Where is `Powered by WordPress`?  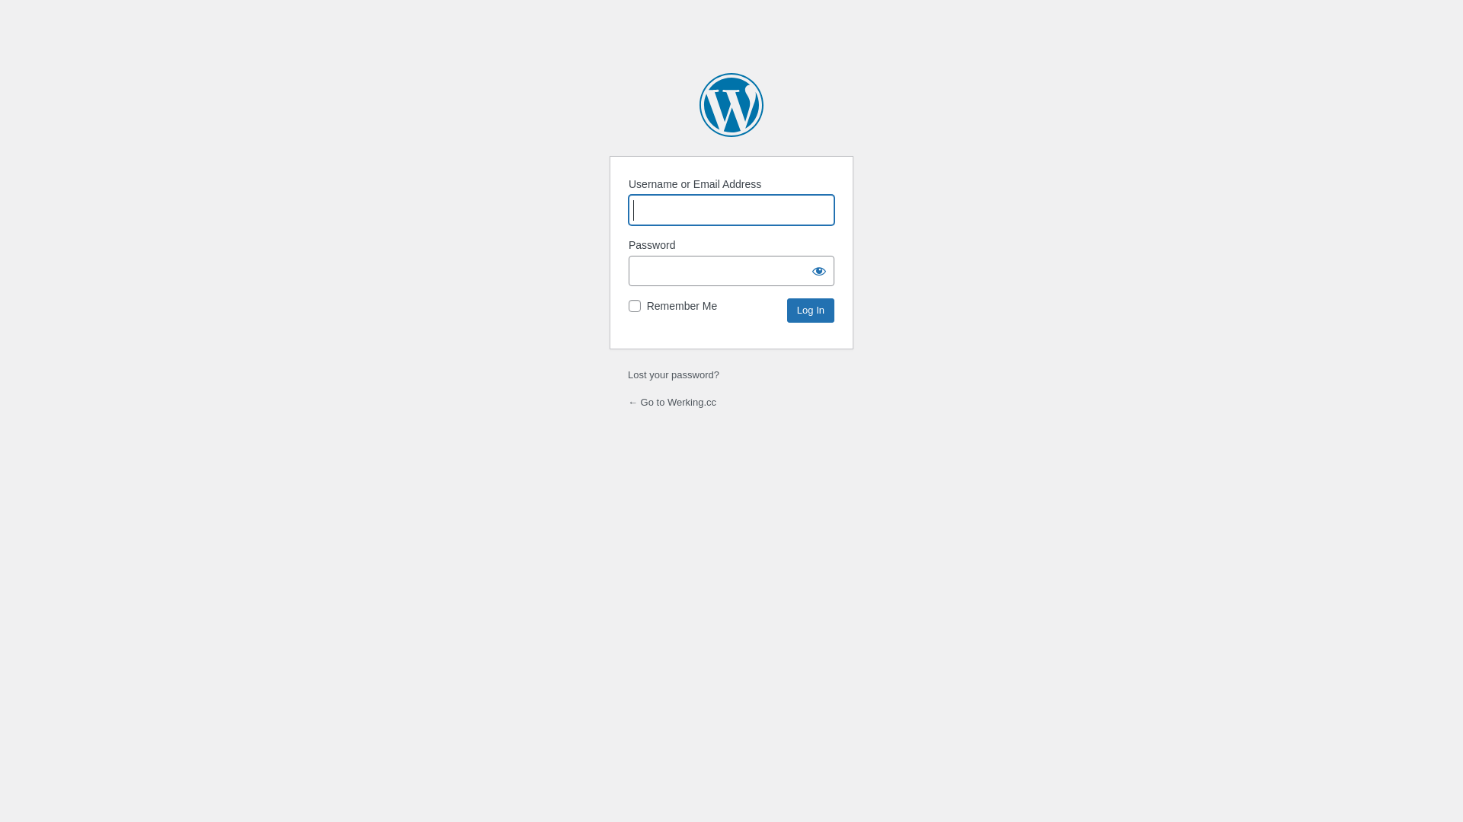
Powered by WordPress is located at coordinates (731, 105).